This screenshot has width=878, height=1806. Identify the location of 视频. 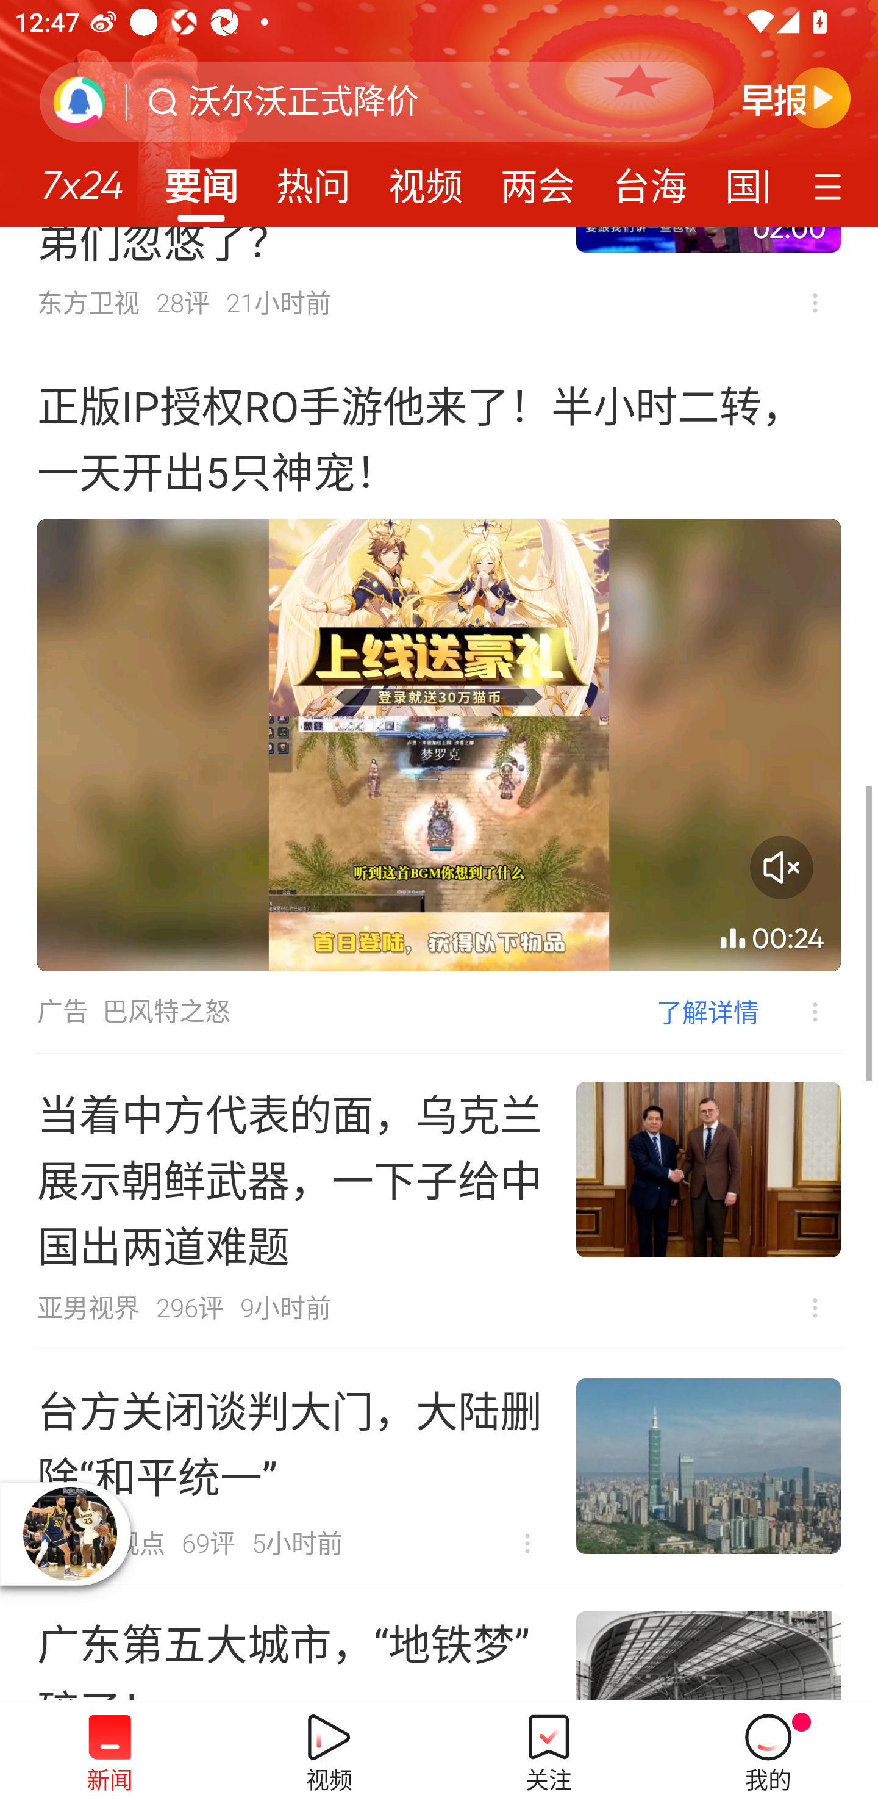
(426, 179).